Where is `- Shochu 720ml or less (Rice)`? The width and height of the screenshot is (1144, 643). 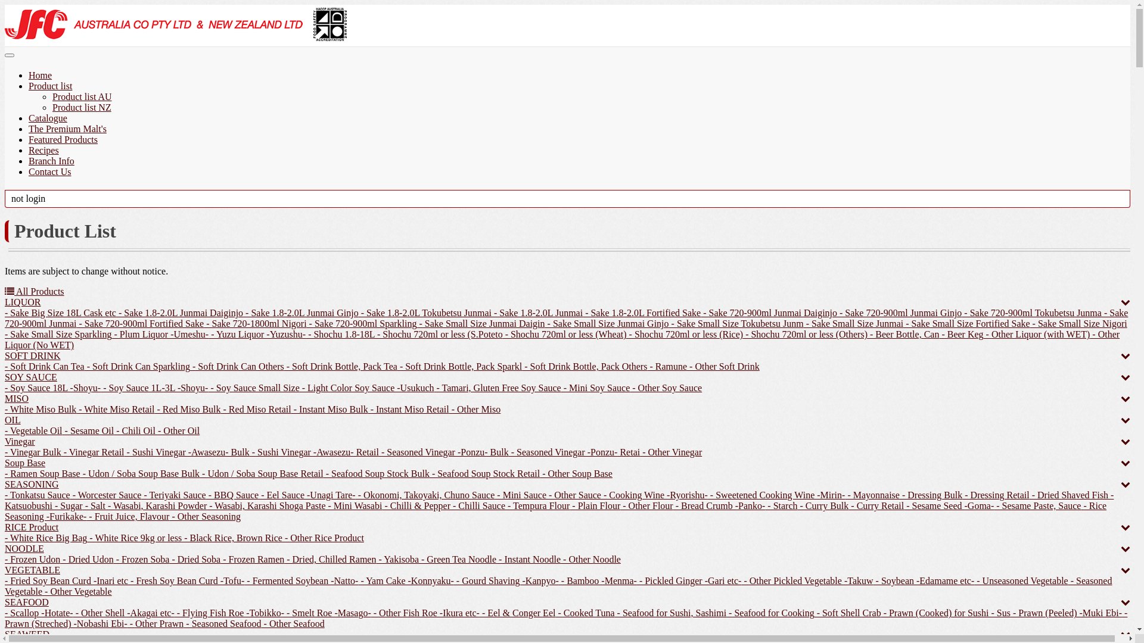 - Shochu 720ml or less (Rice) is located at coordinates (685, 335).